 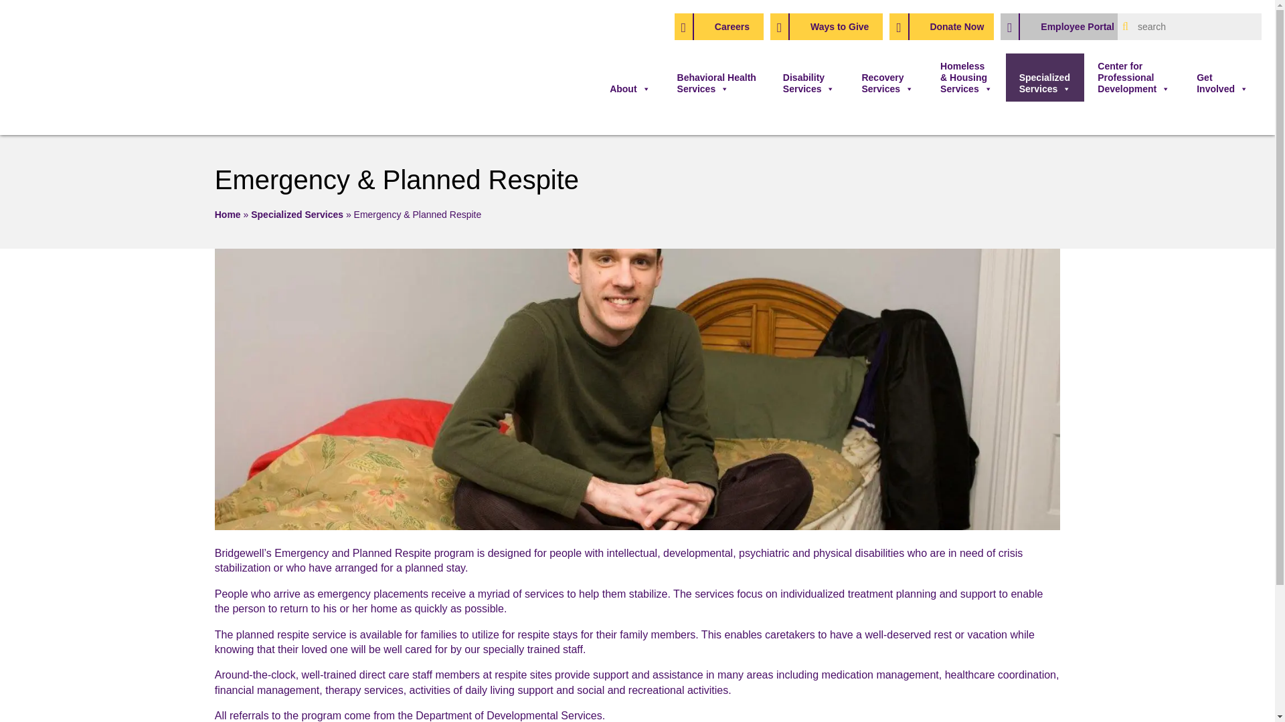 What do you see at coordinates (719, 27) in the screenshot?
I see `Careers` at bounding box center [719, 27].